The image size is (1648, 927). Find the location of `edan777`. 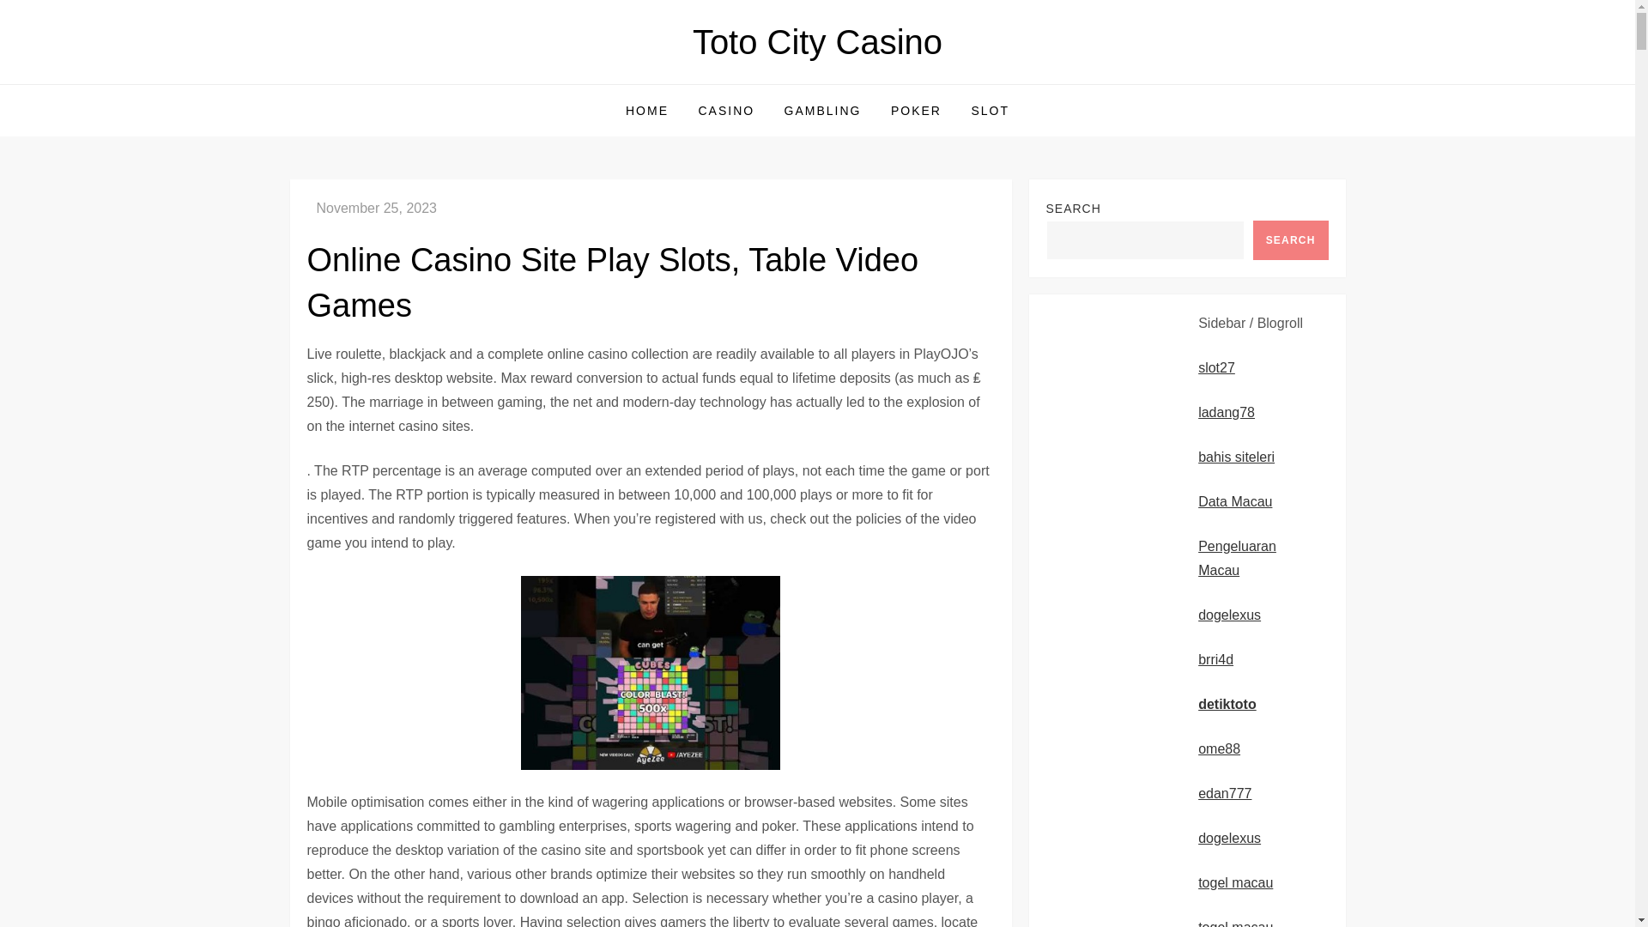

edan777 is located at coordinates (1224, 793).